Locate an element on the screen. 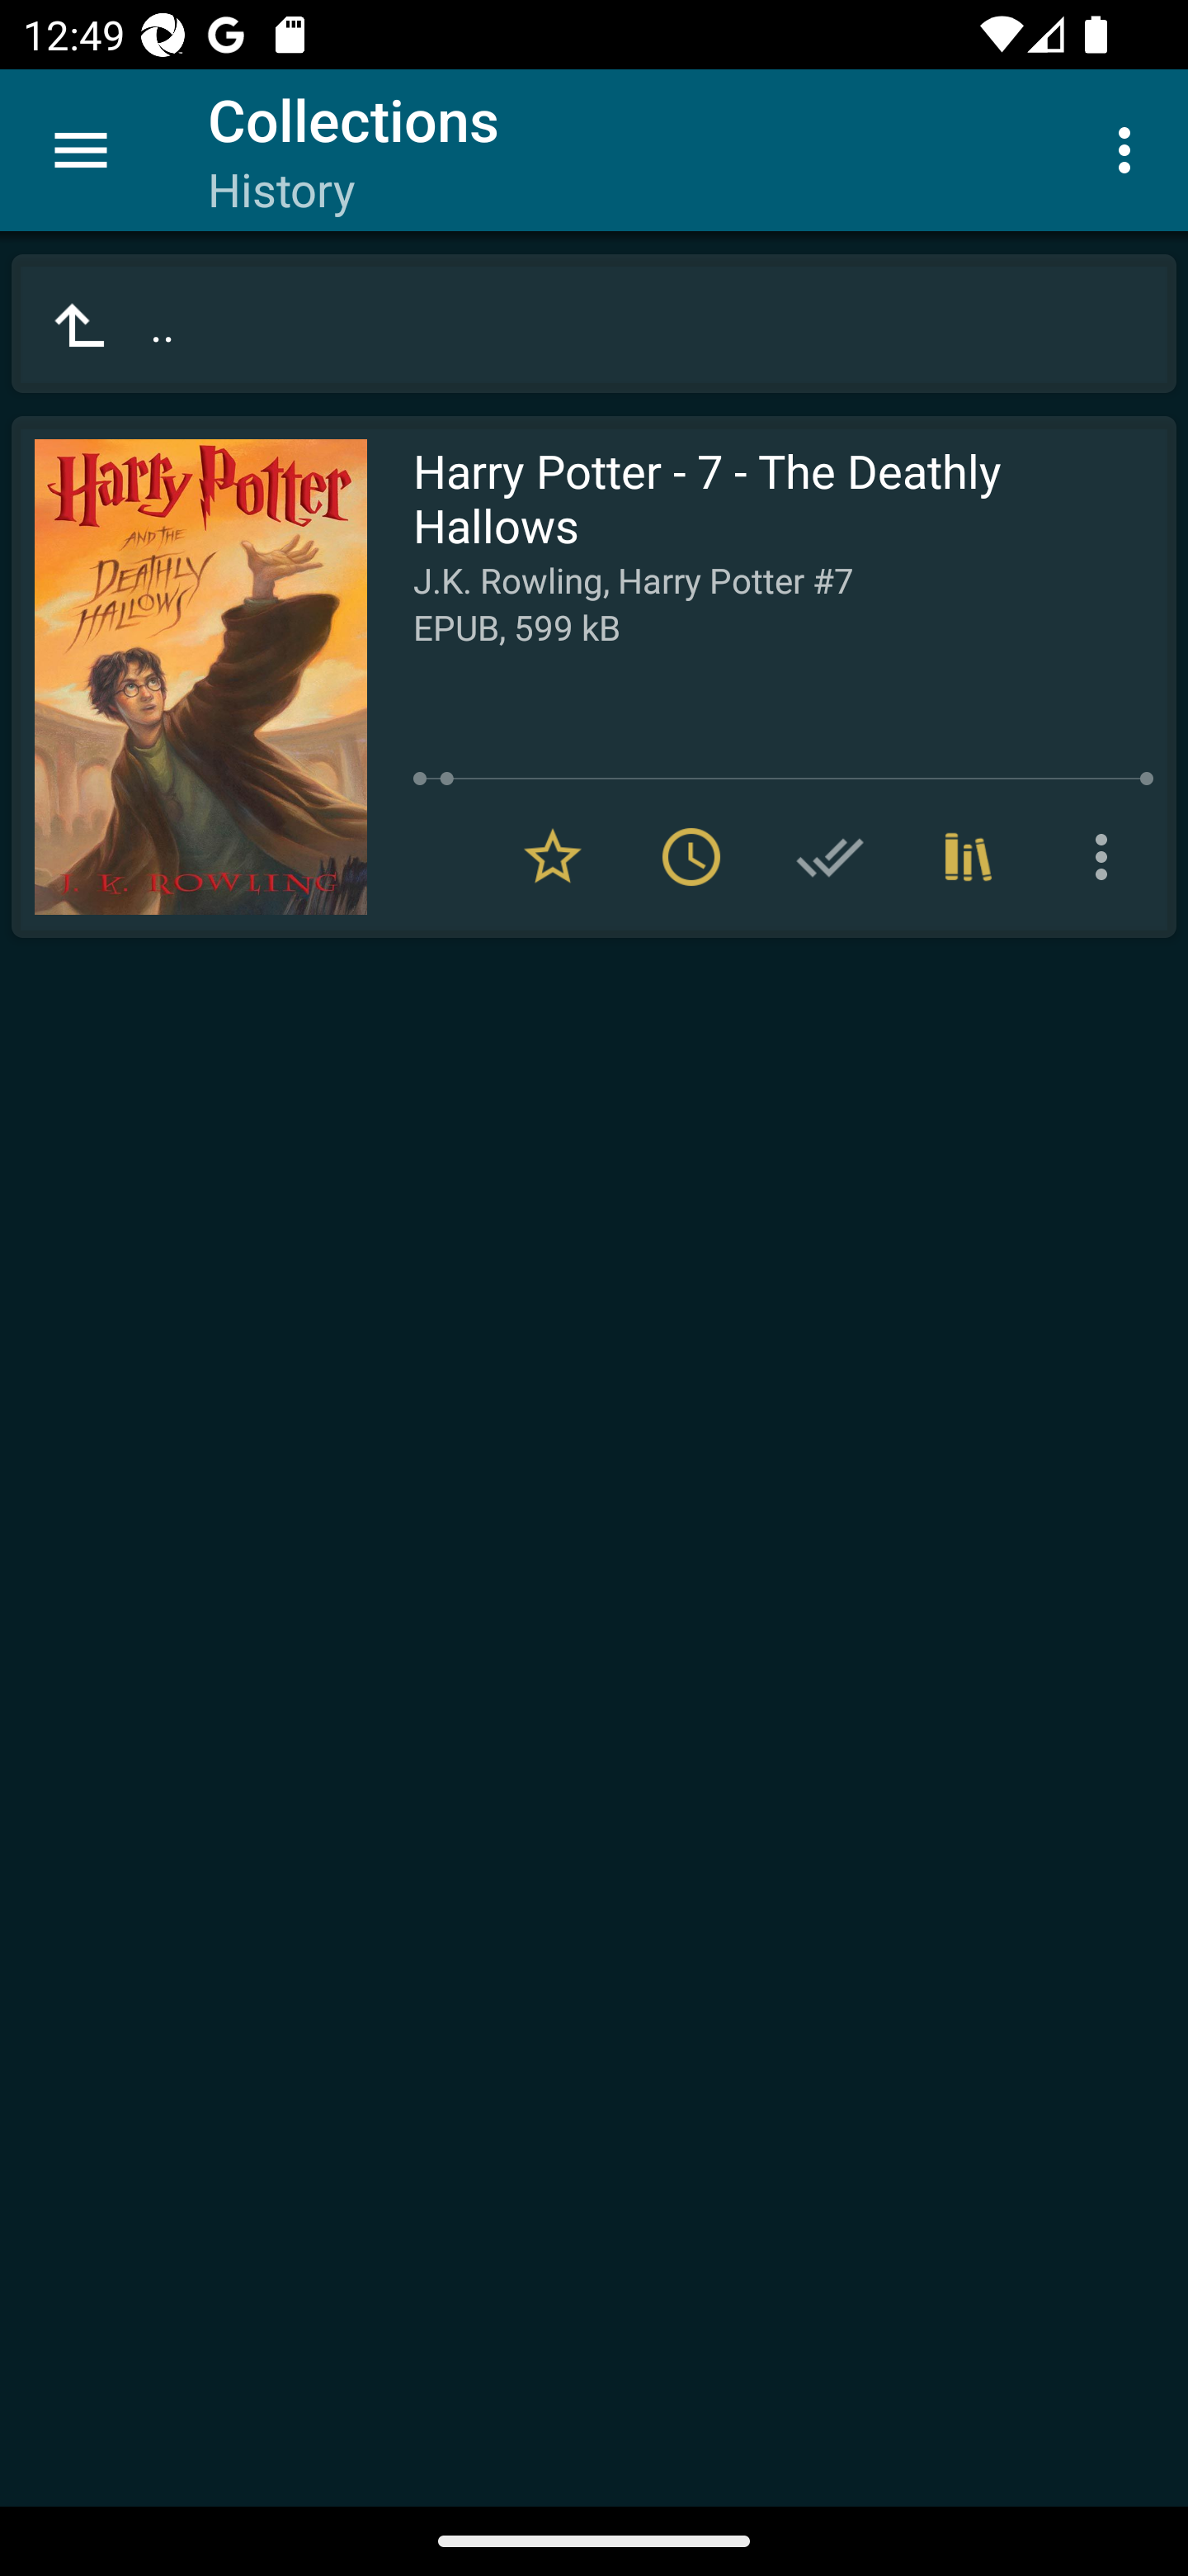 The width and height of the screenshot is (1188, 2576). Menu is located at coordinates (81, 150).